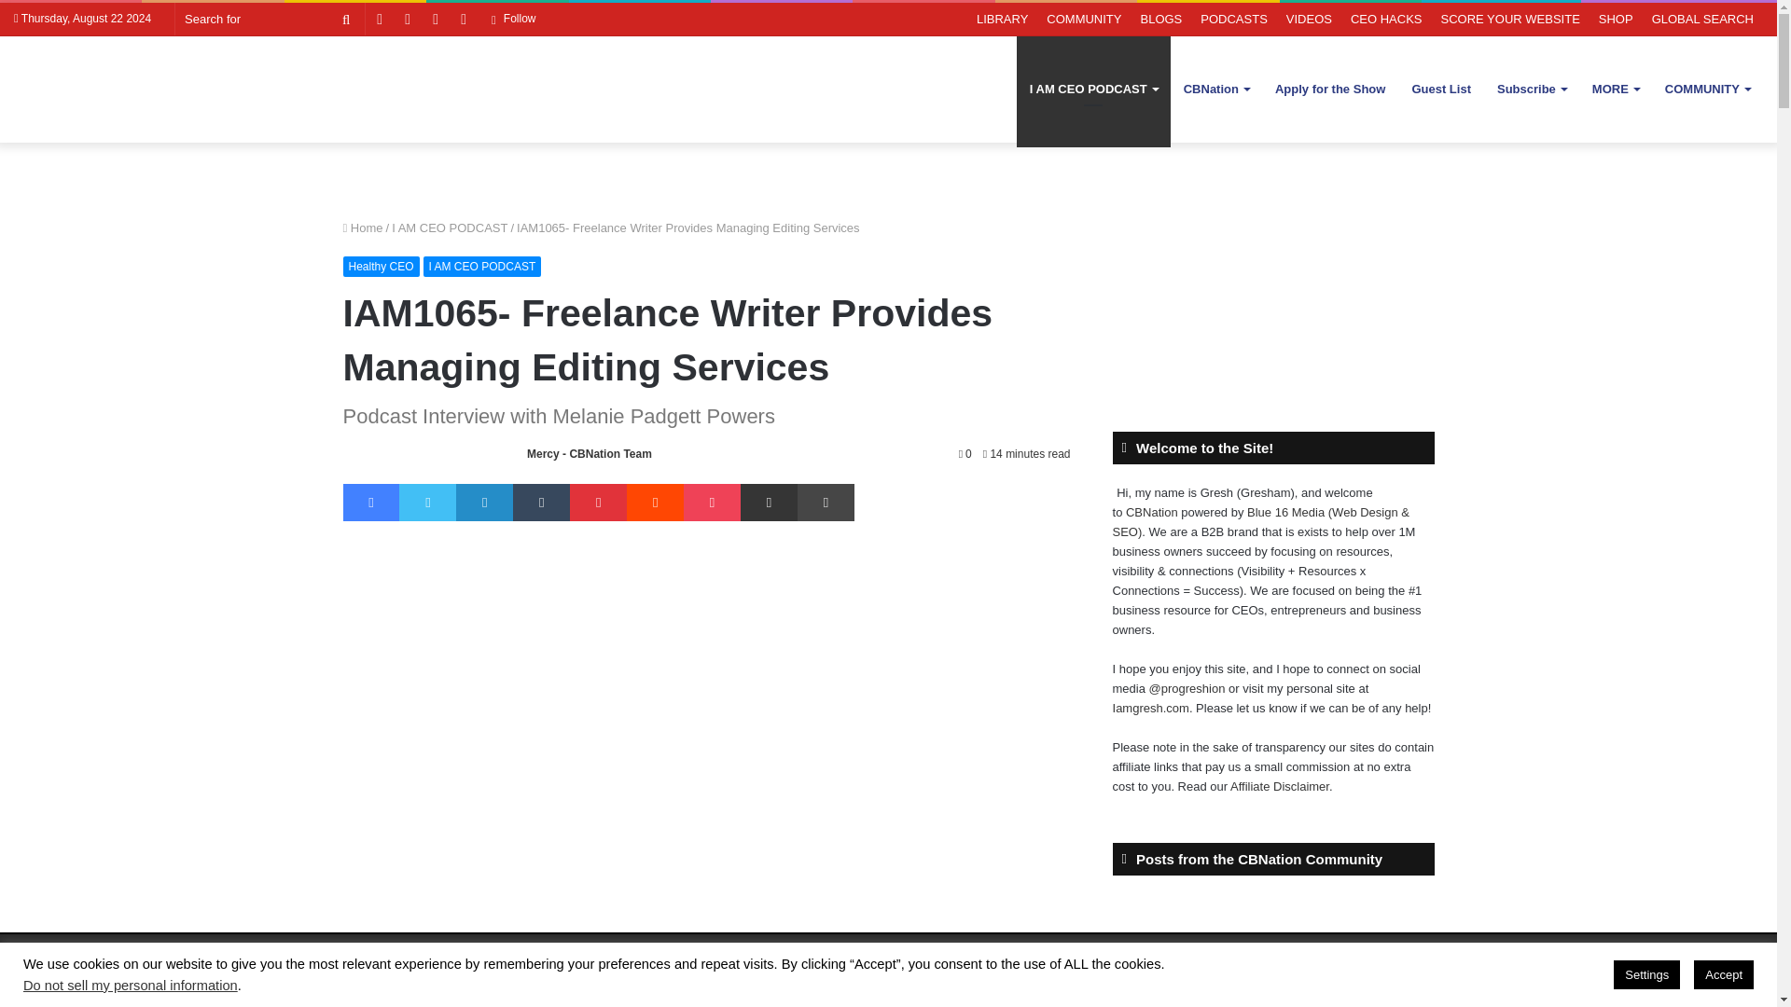 The height and width of the screenshot is (1007, 1791). Describe the element at coordinates (1160, 19) in the screenshot. I see `BLOGS` at that location.